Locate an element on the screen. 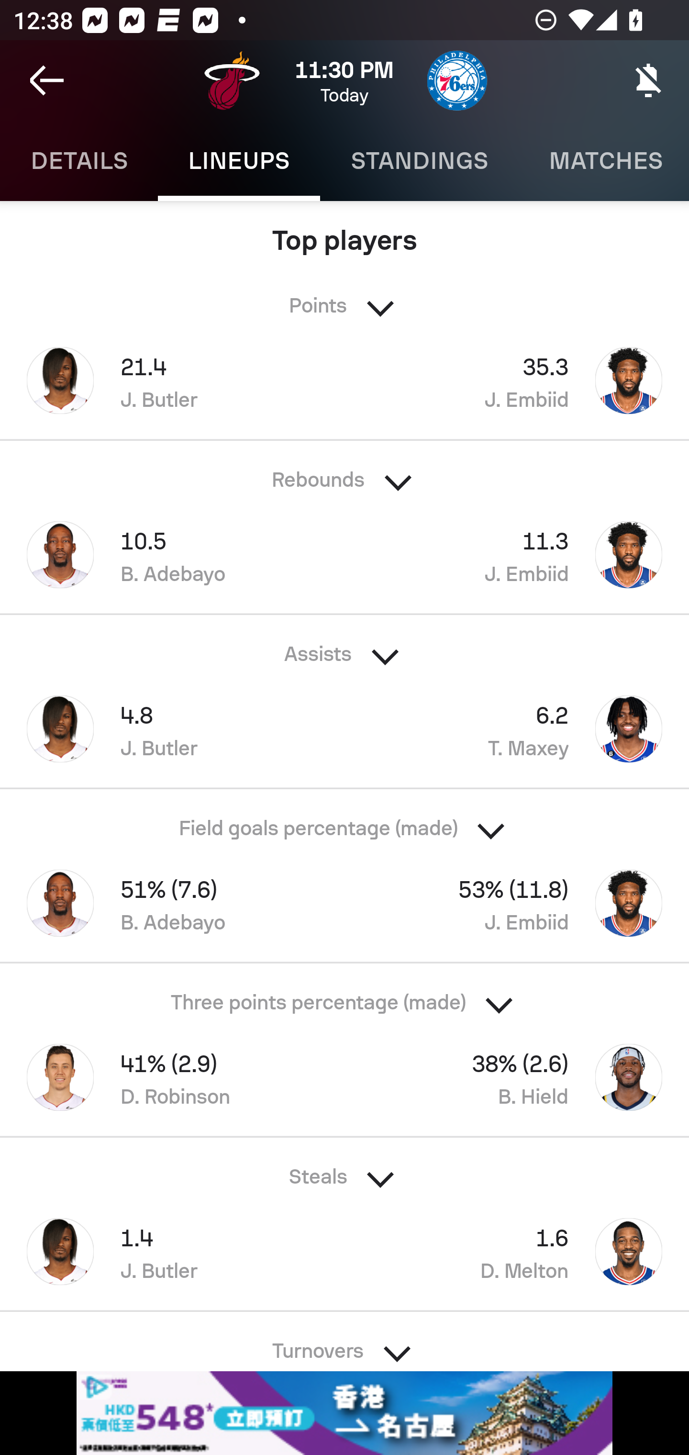 The width and height of the screenshot is (689, 1455). 10.5 B. Adebayo is located at coordinates (172, 554).